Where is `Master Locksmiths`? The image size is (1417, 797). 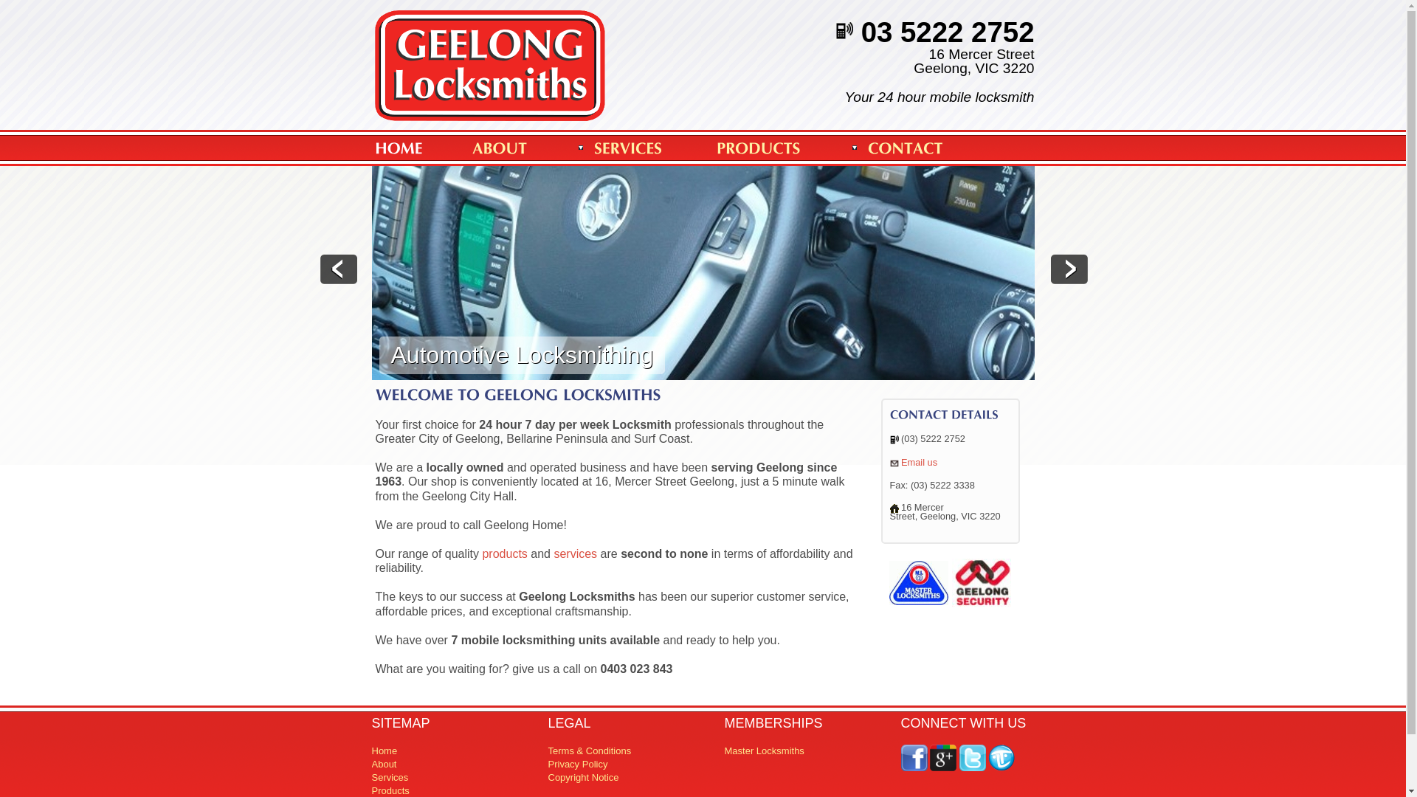 Master Locksmiths is located at coordinates (765, 751).